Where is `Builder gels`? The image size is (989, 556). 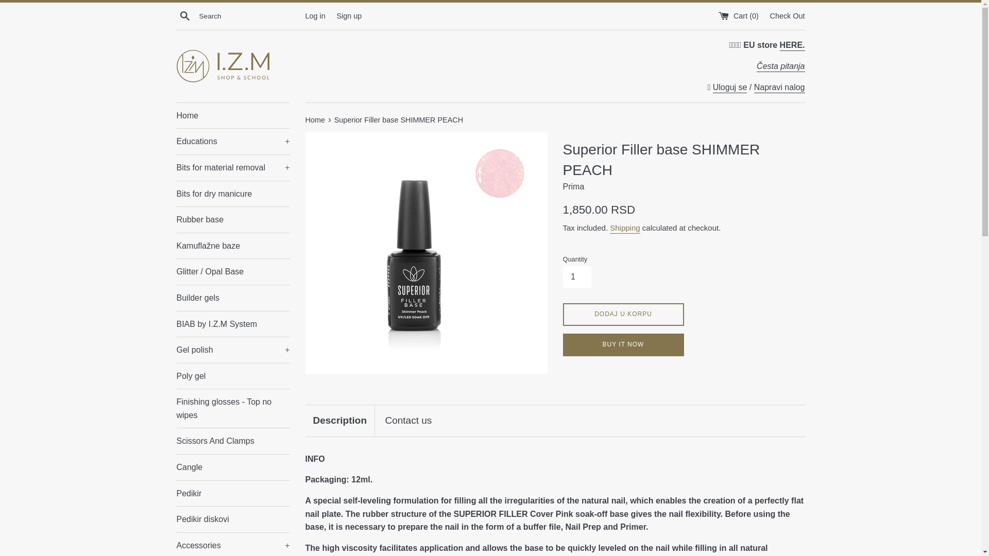
Builder gels is located at coordinates (233, 298).